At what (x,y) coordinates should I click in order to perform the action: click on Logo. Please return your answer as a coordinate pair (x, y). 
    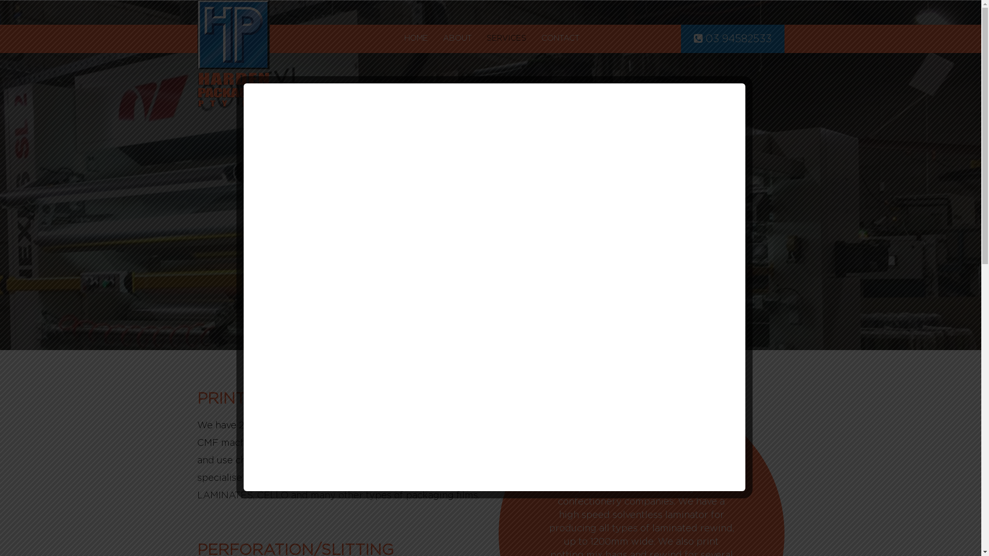
    Looking at the image, I should click on (233, 54).